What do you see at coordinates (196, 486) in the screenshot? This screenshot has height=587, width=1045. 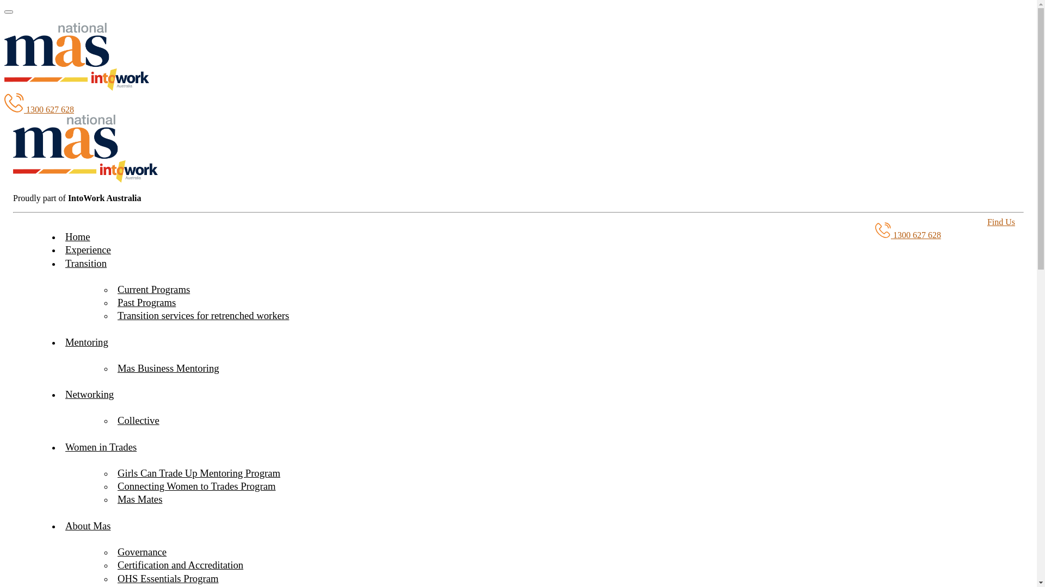 I see `Connecting Women to Trades Program` at bounding box center [196, 486].